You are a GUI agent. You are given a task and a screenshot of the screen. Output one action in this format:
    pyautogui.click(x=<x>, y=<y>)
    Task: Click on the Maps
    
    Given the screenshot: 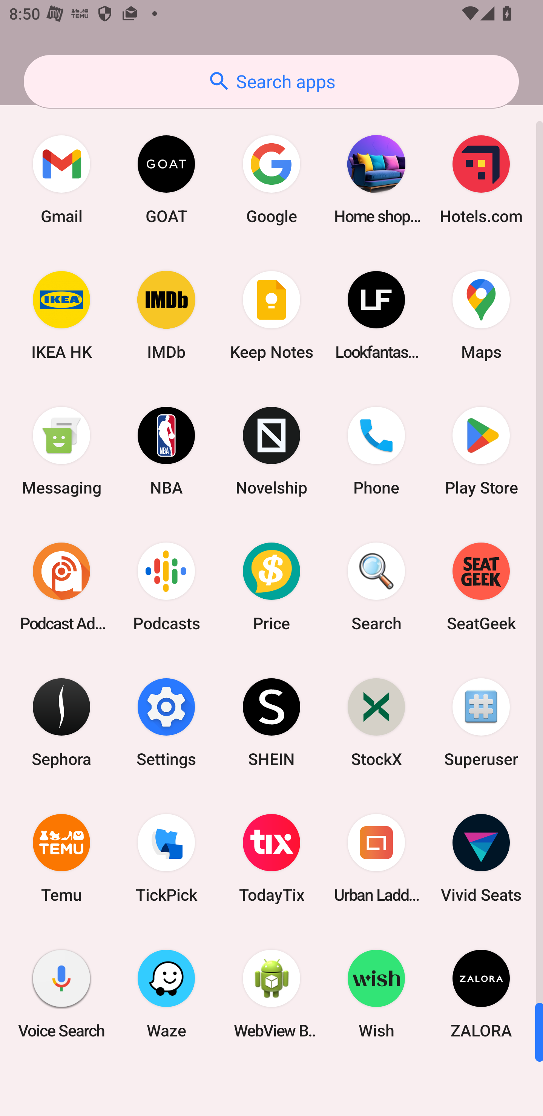 What is the action you would take?
    pyautogui.click(x=481, y=315)
    